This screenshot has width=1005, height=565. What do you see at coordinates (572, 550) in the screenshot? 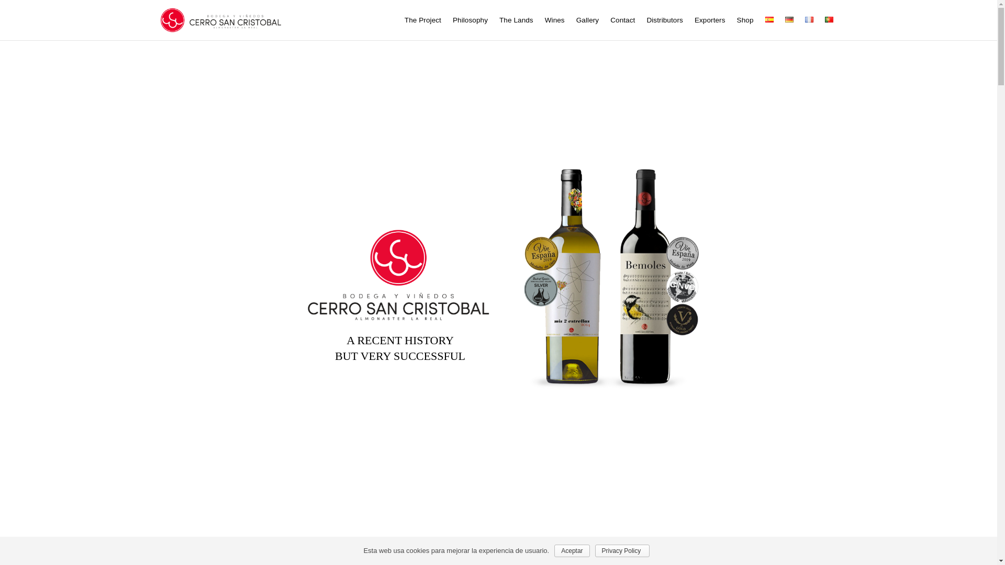
I see `Aceptar` at bounding box center [572, 550].